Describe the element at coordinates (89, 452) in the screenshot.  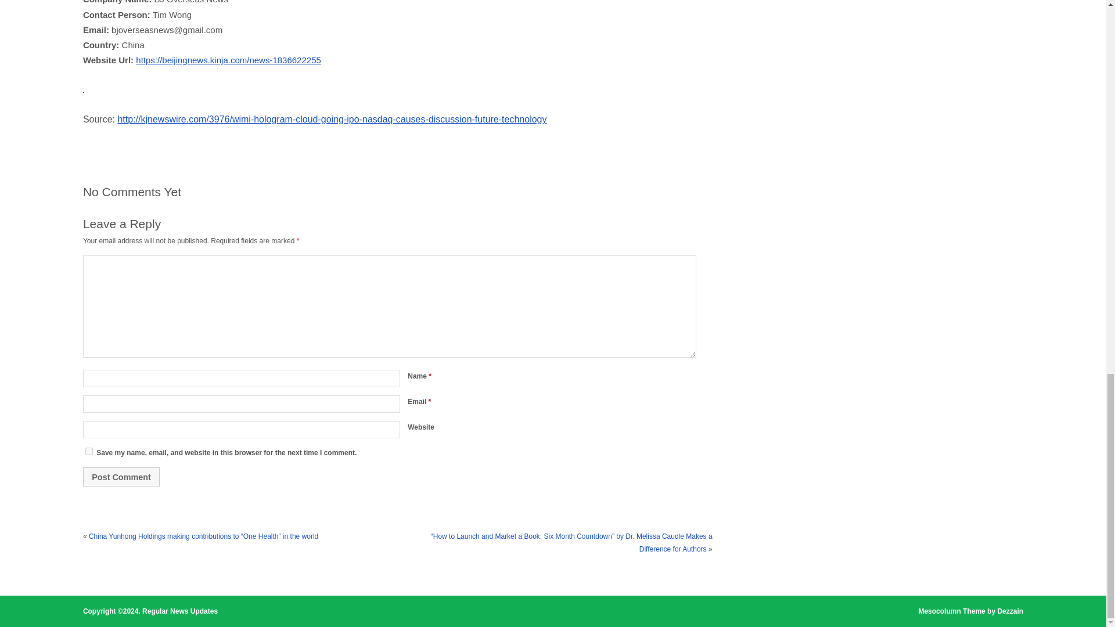
I see `yes` at that location.